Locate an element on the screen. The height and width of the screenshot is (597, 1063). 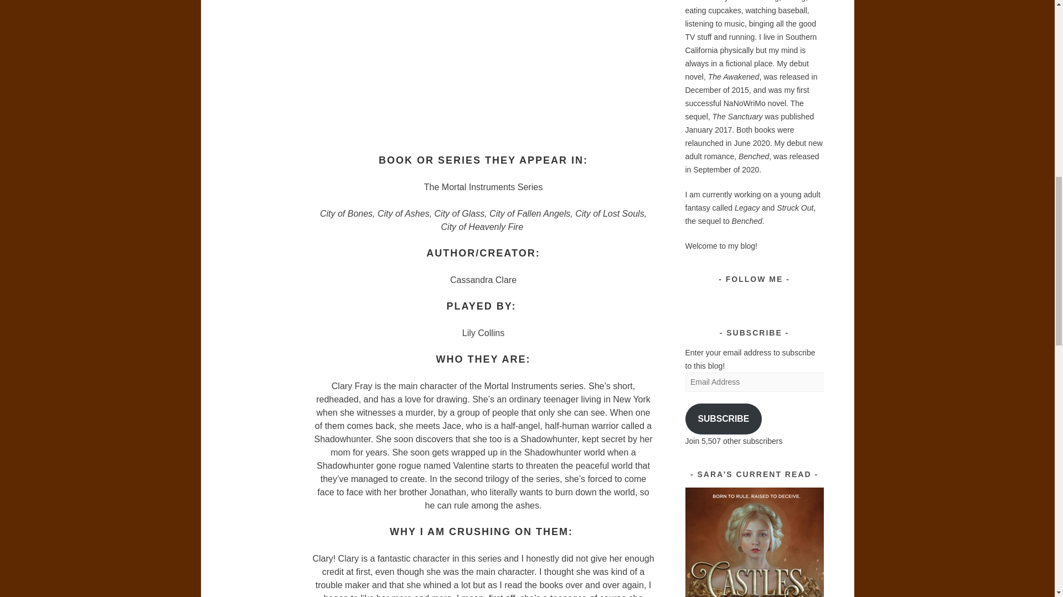
Facebook is located at coordinates (746, 300).